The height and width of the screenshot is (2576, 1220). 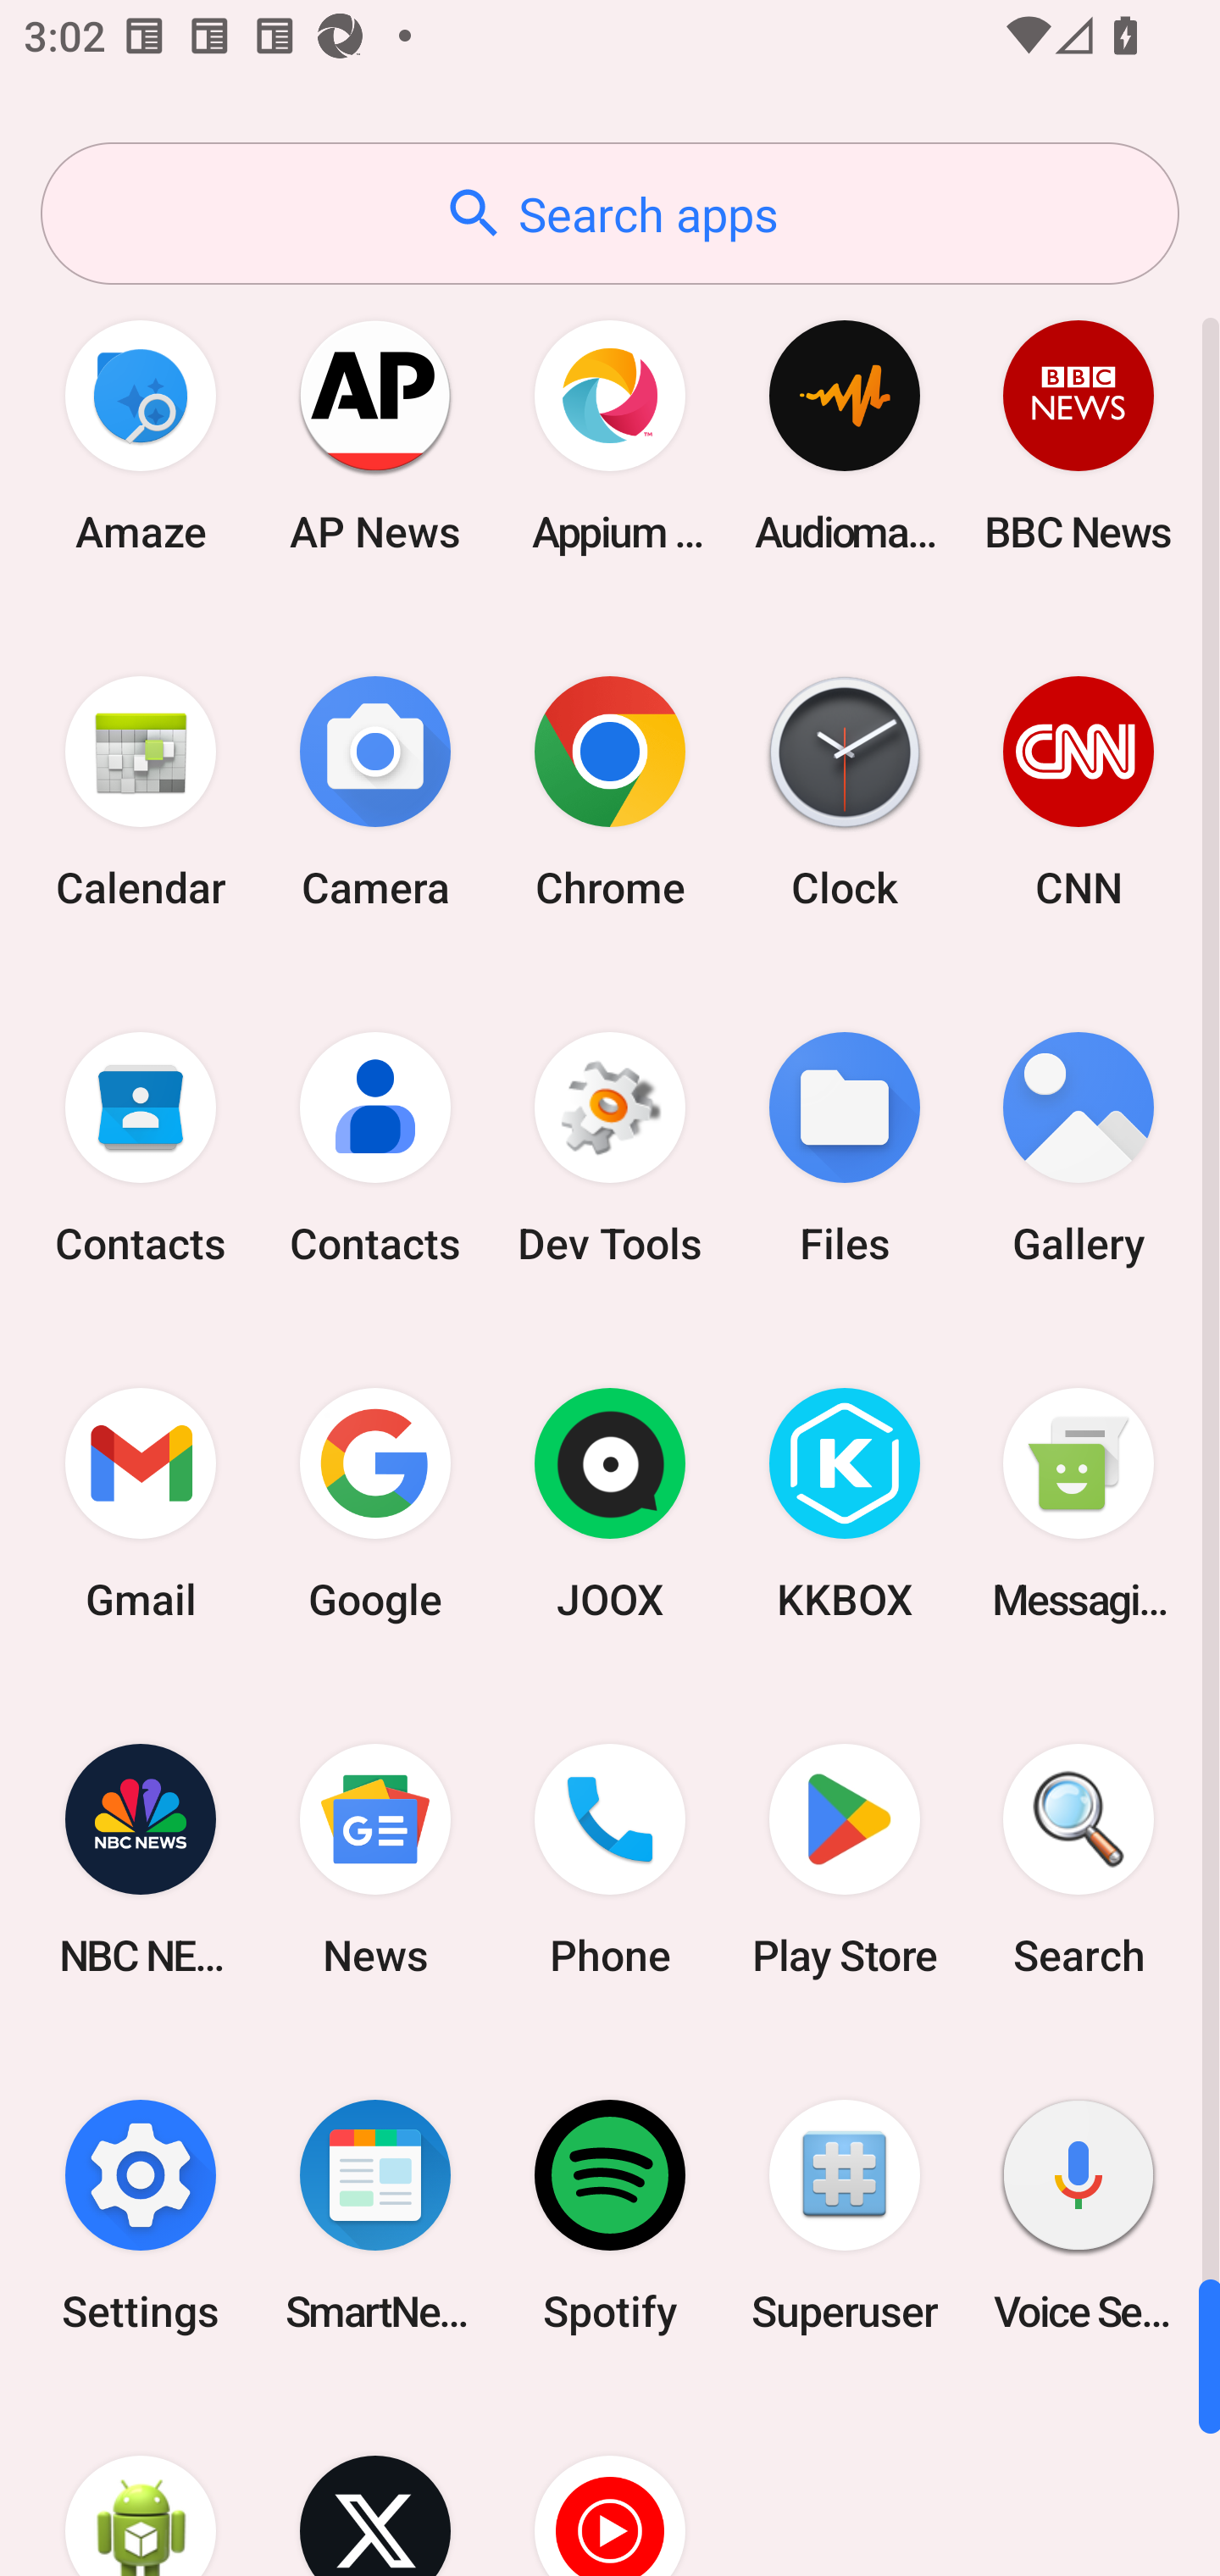 What do you see at coordinates (844, 2215) in the screenshot?
I see `Superuser` at bounding box center [844, 2215].